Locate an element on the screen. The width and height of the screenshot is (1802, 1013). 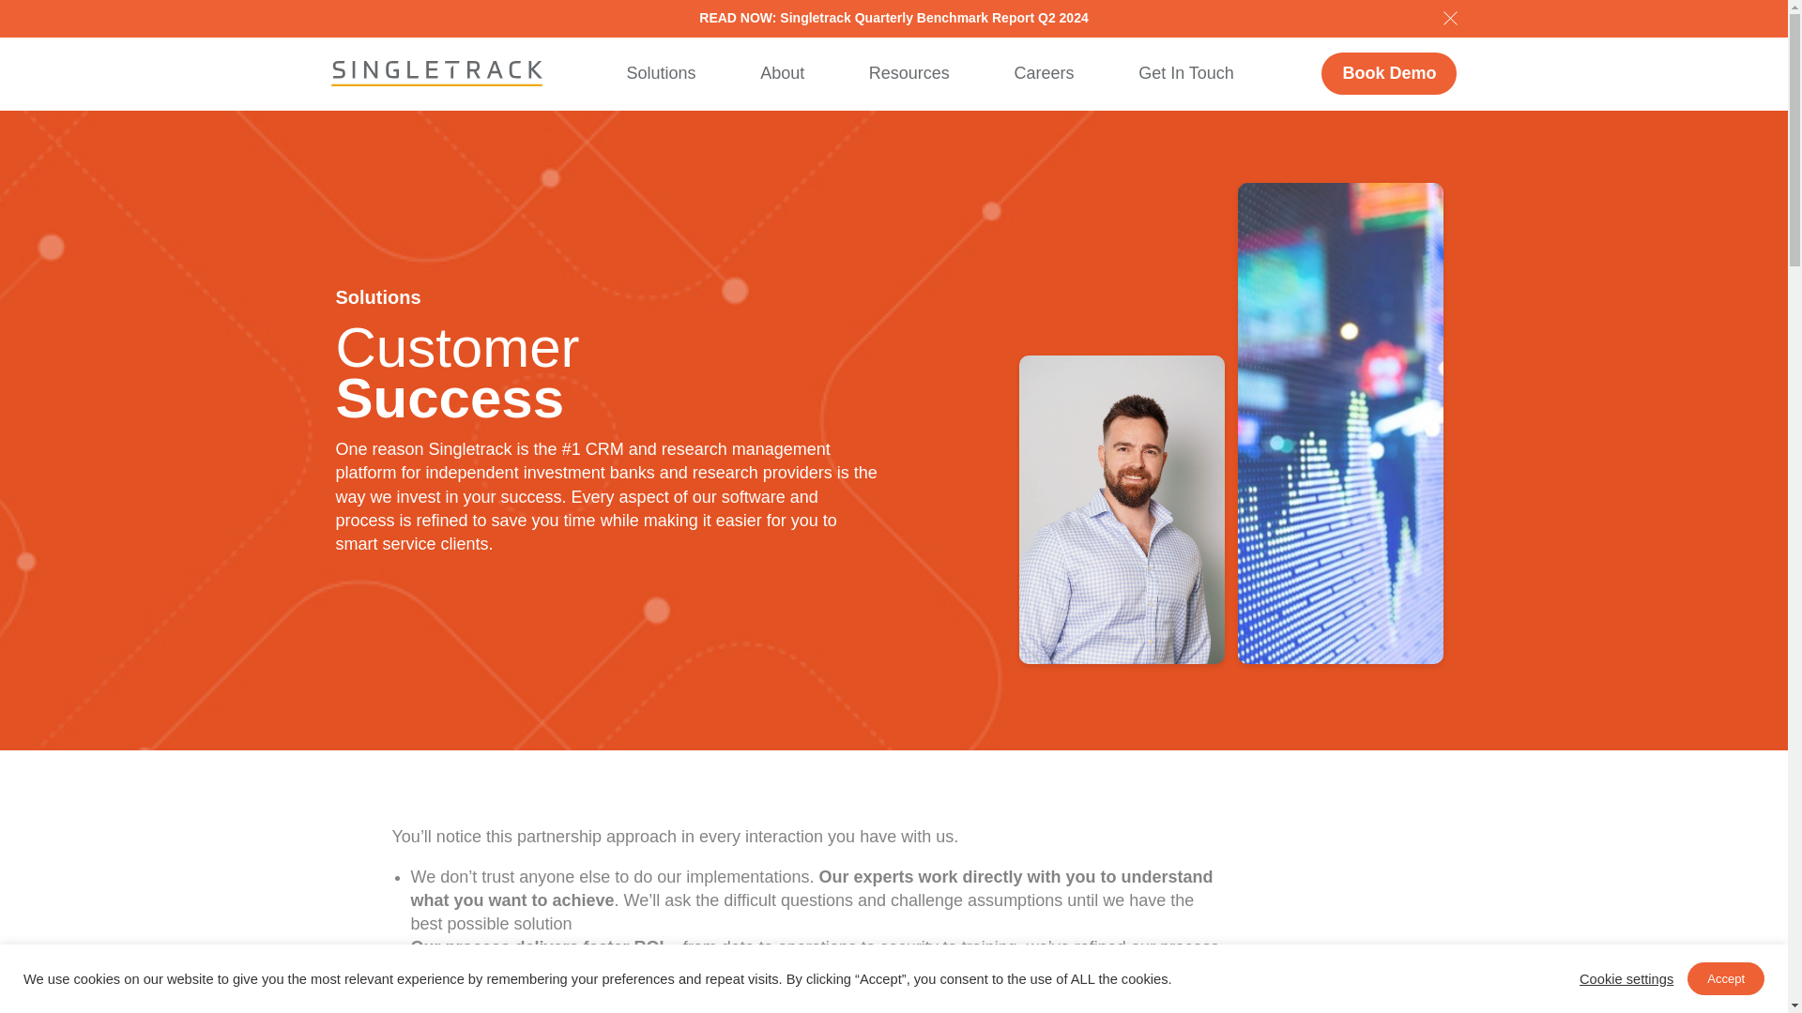
Solutions is located at coordinates (662, 73).